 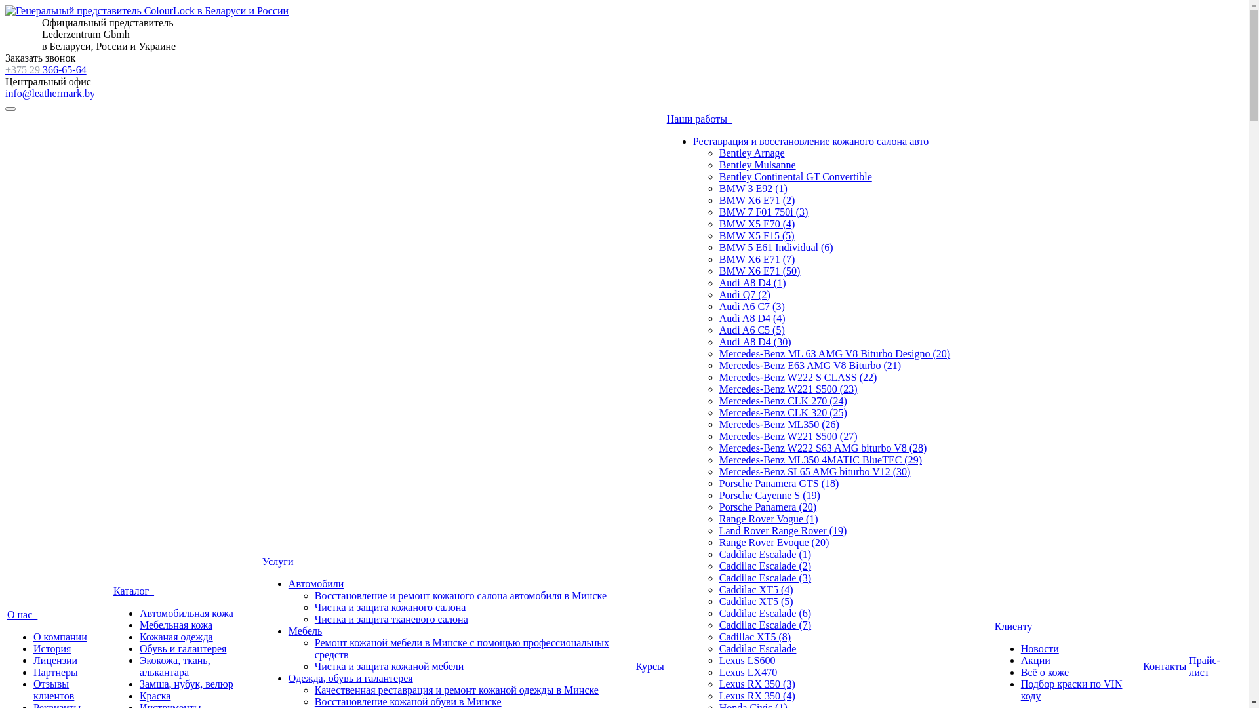 I want to click on Mercedes-Benz W222 S63 AMG biturbo V8 (28), so click(x=824, y=448).